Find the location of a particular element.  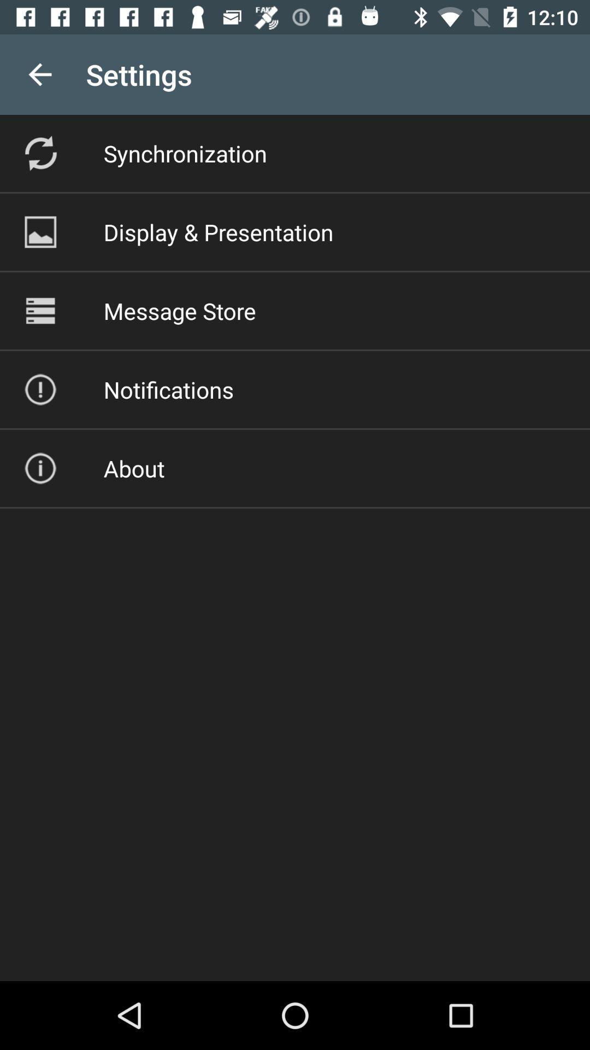

turn off the synchronization item is located at coordinates (185, 153).